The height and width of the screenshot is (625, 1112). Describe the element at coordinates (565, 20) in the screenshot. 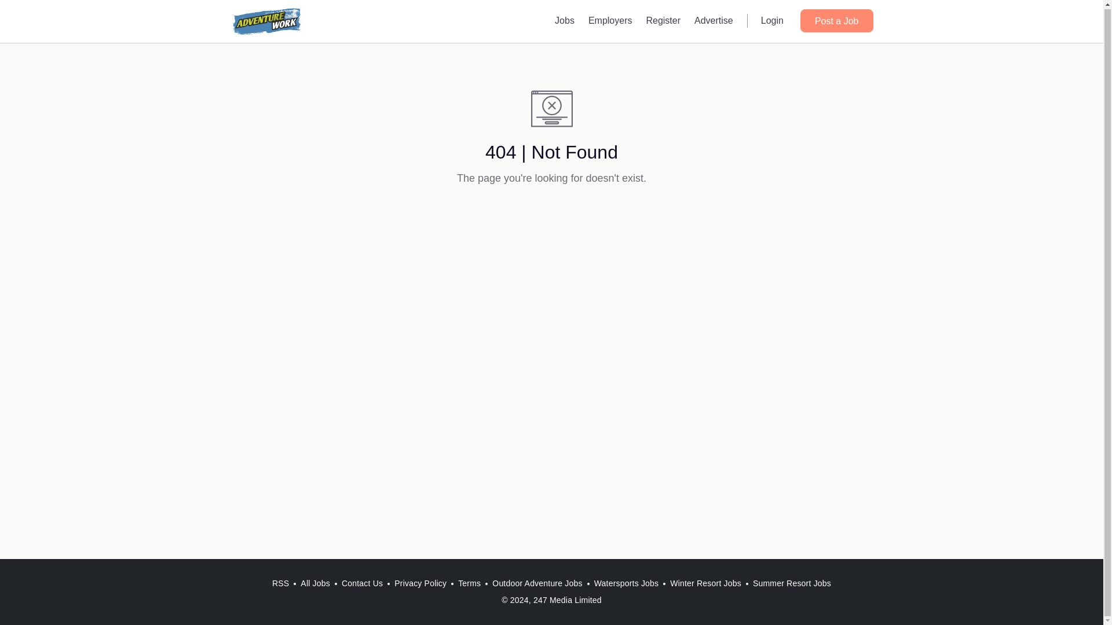

I see `Jobs` at that location.